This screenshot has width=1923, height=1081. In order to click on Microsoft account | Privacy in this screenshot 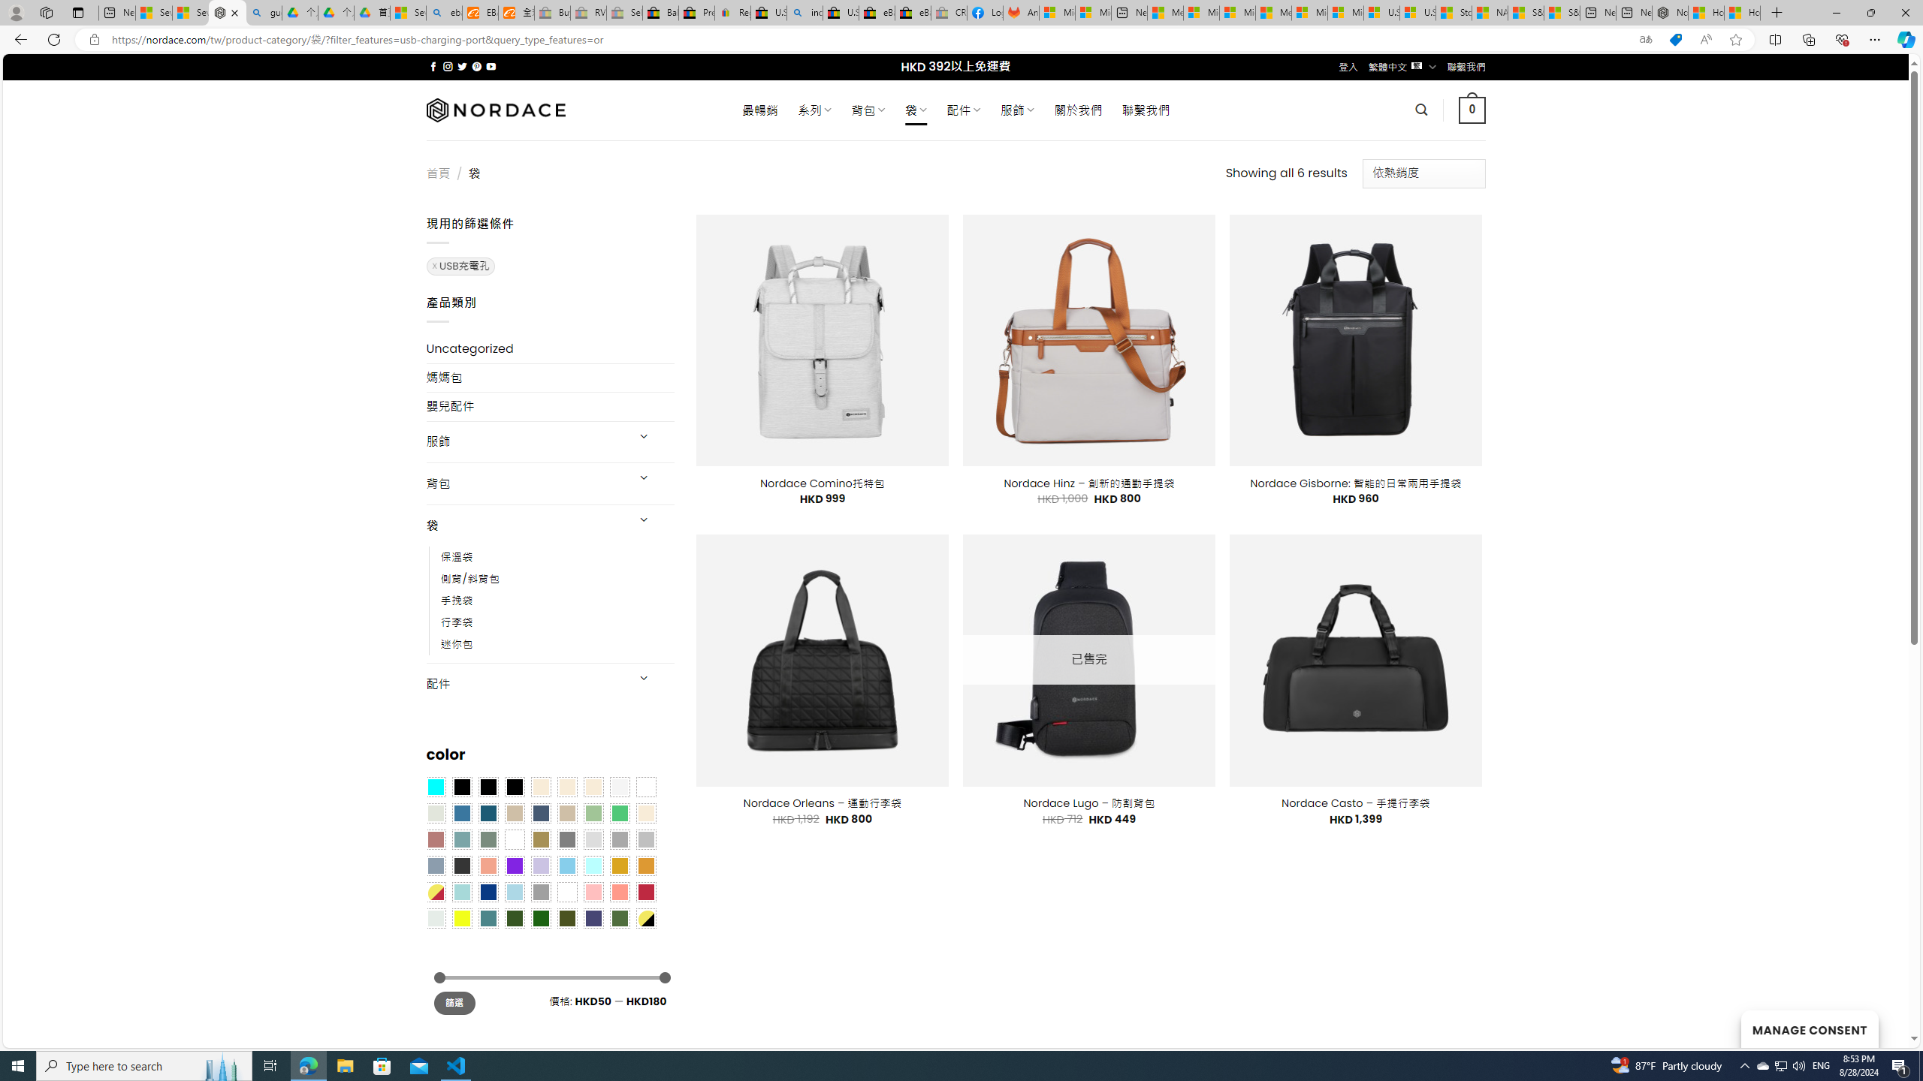, I will do `click(1202, 13)`.